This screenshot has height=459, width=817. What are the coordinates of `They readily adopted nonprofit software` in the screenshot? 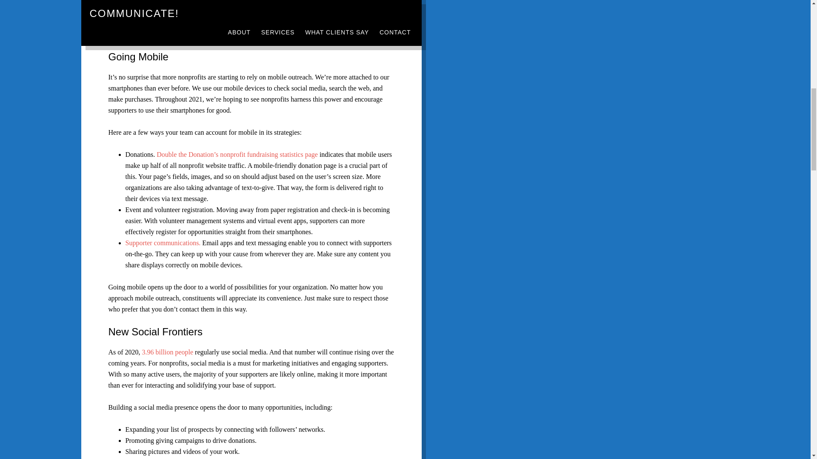 It's located at (249, 2).